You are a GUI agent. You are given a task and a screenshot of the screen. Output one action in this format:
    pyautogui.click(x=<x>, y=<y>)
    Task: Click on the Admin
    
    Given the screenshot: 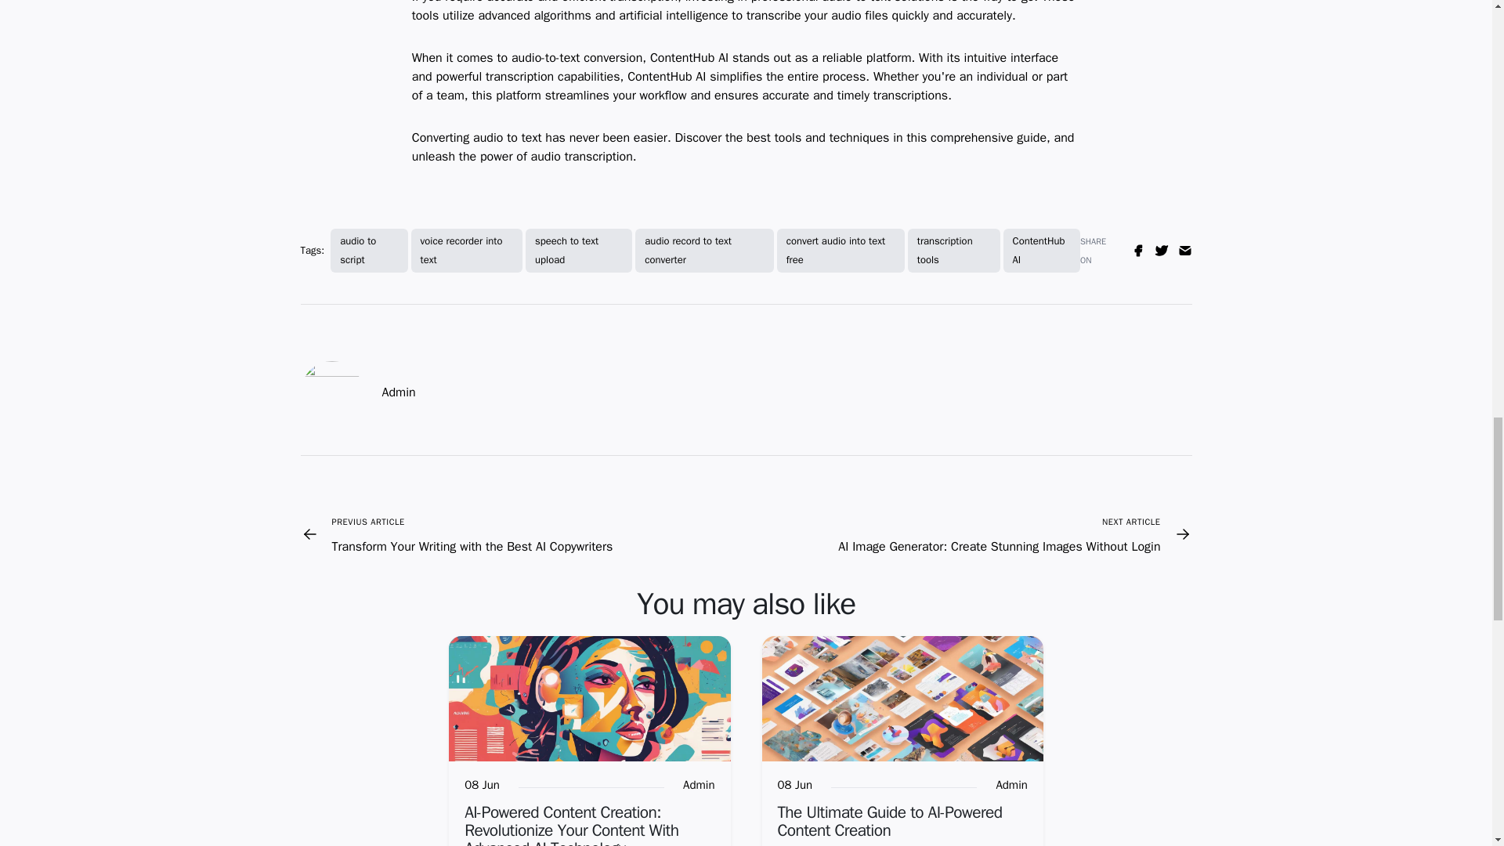 What is the action you would take?
    pyautogui.click(x=699, y=786)
    